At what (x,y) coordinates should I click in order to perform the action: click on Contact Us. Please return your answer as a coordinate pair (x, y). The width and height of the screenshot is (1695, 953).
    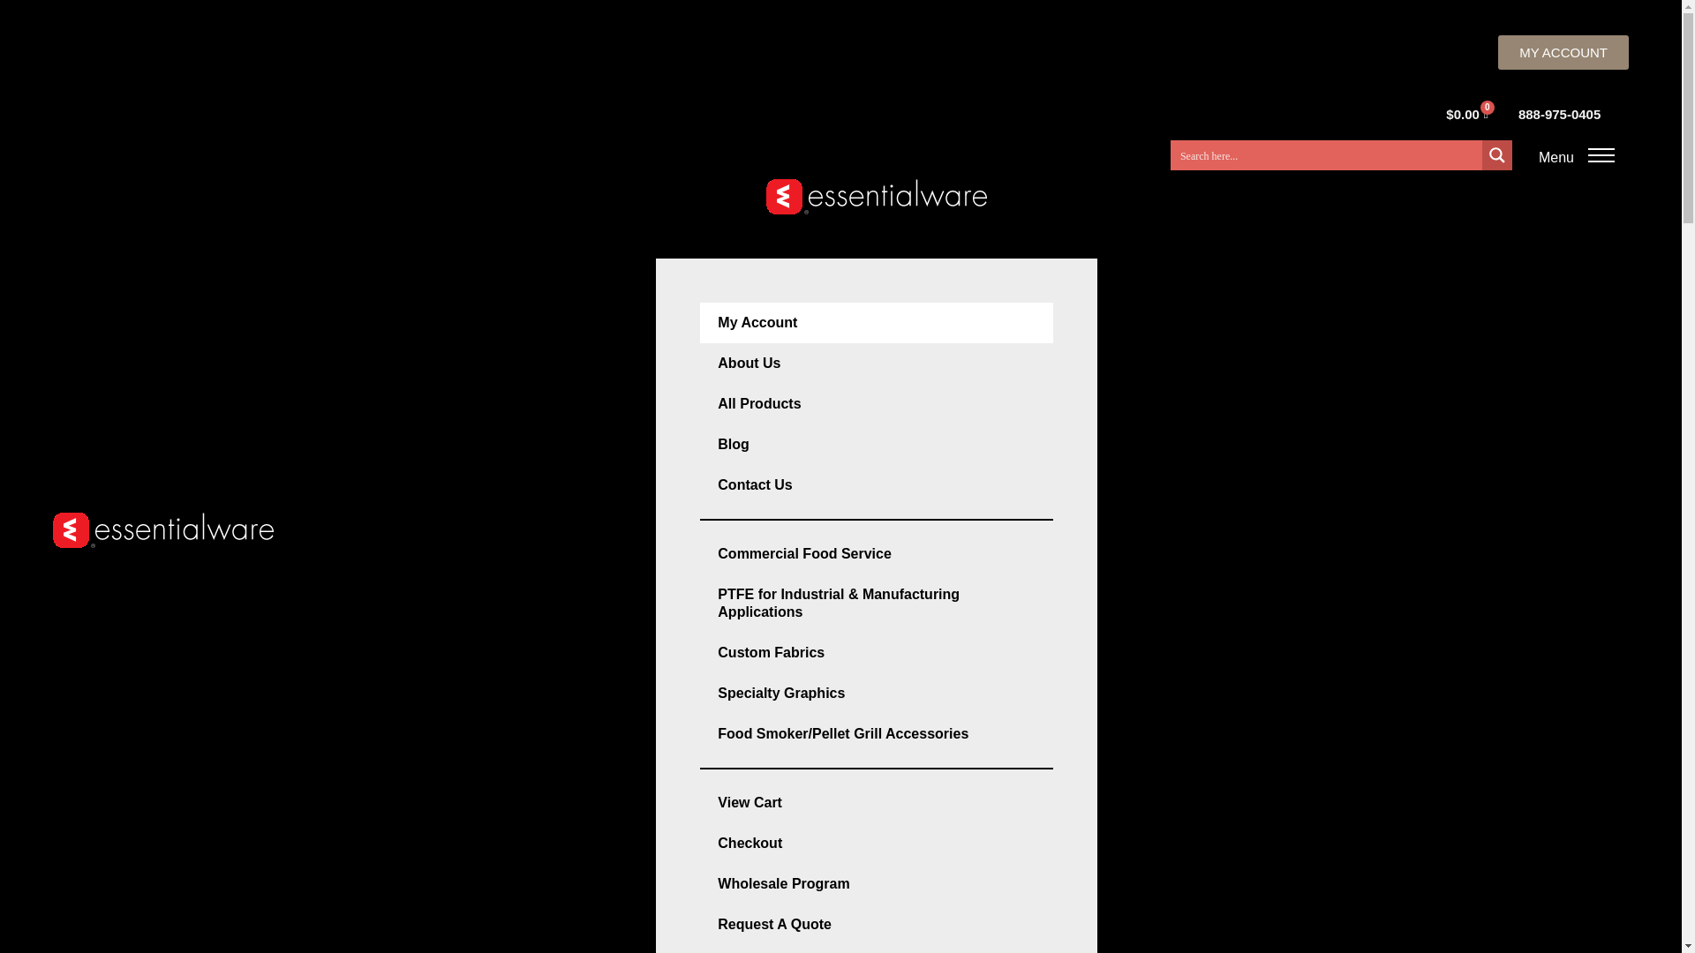
    Looking at the image, I should click on (876, 485).